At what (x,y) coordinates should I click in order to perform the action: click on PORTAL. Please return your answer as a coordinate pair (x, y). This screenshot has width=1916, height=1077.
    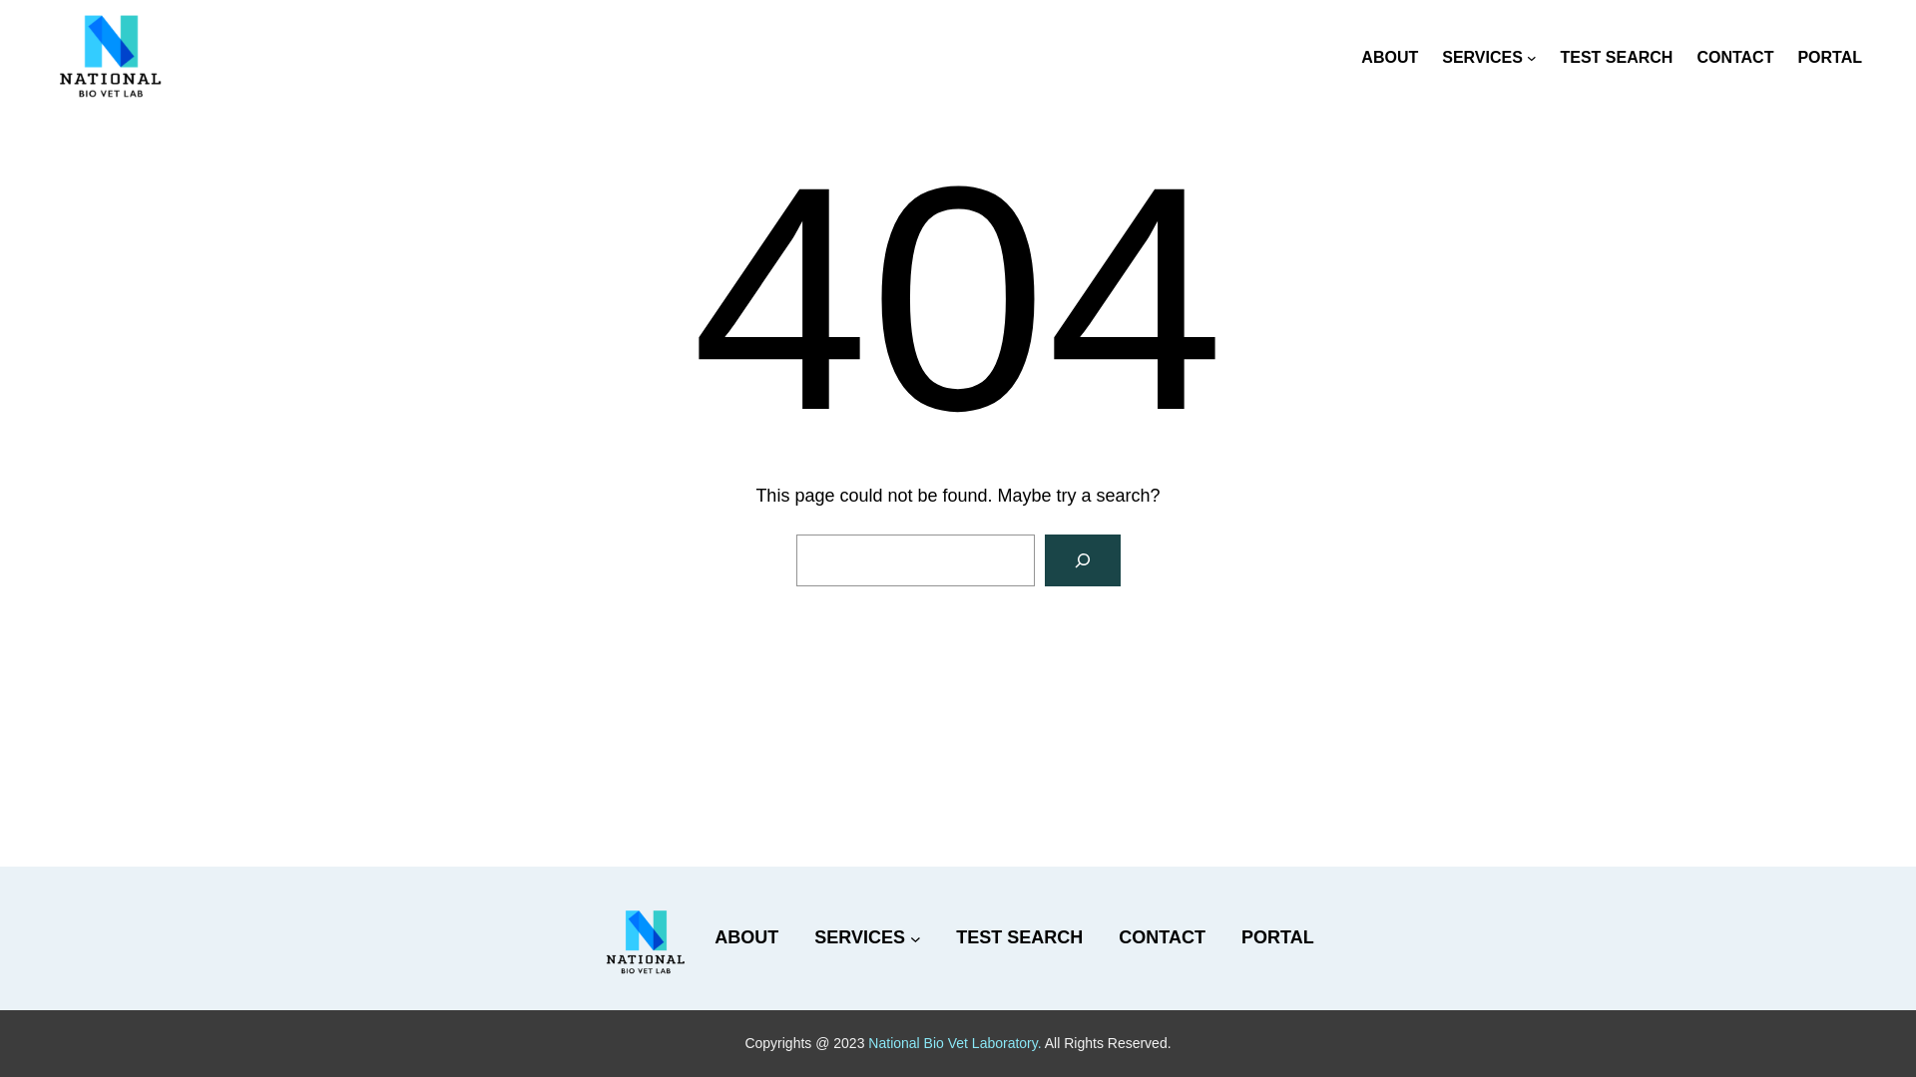
    Looking at the image, I should click on (1830, 58).